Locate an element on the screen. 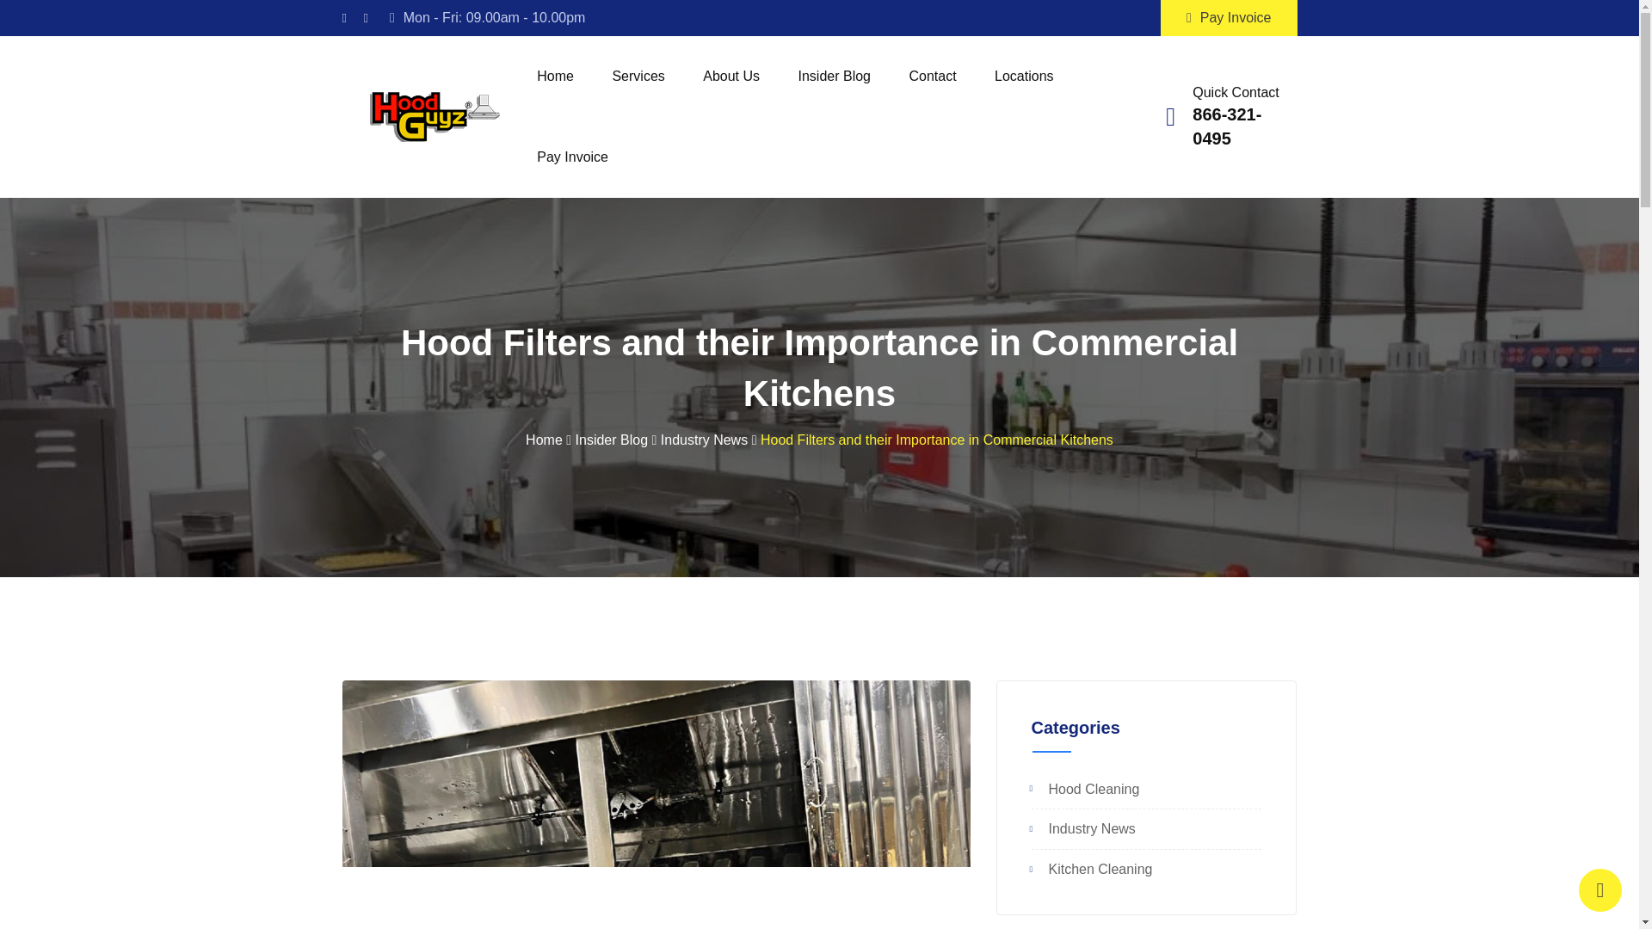 The width and height of the screenshot is (1652, 929). Go to the Industry News category archives. is located at coordinates (704, 440).